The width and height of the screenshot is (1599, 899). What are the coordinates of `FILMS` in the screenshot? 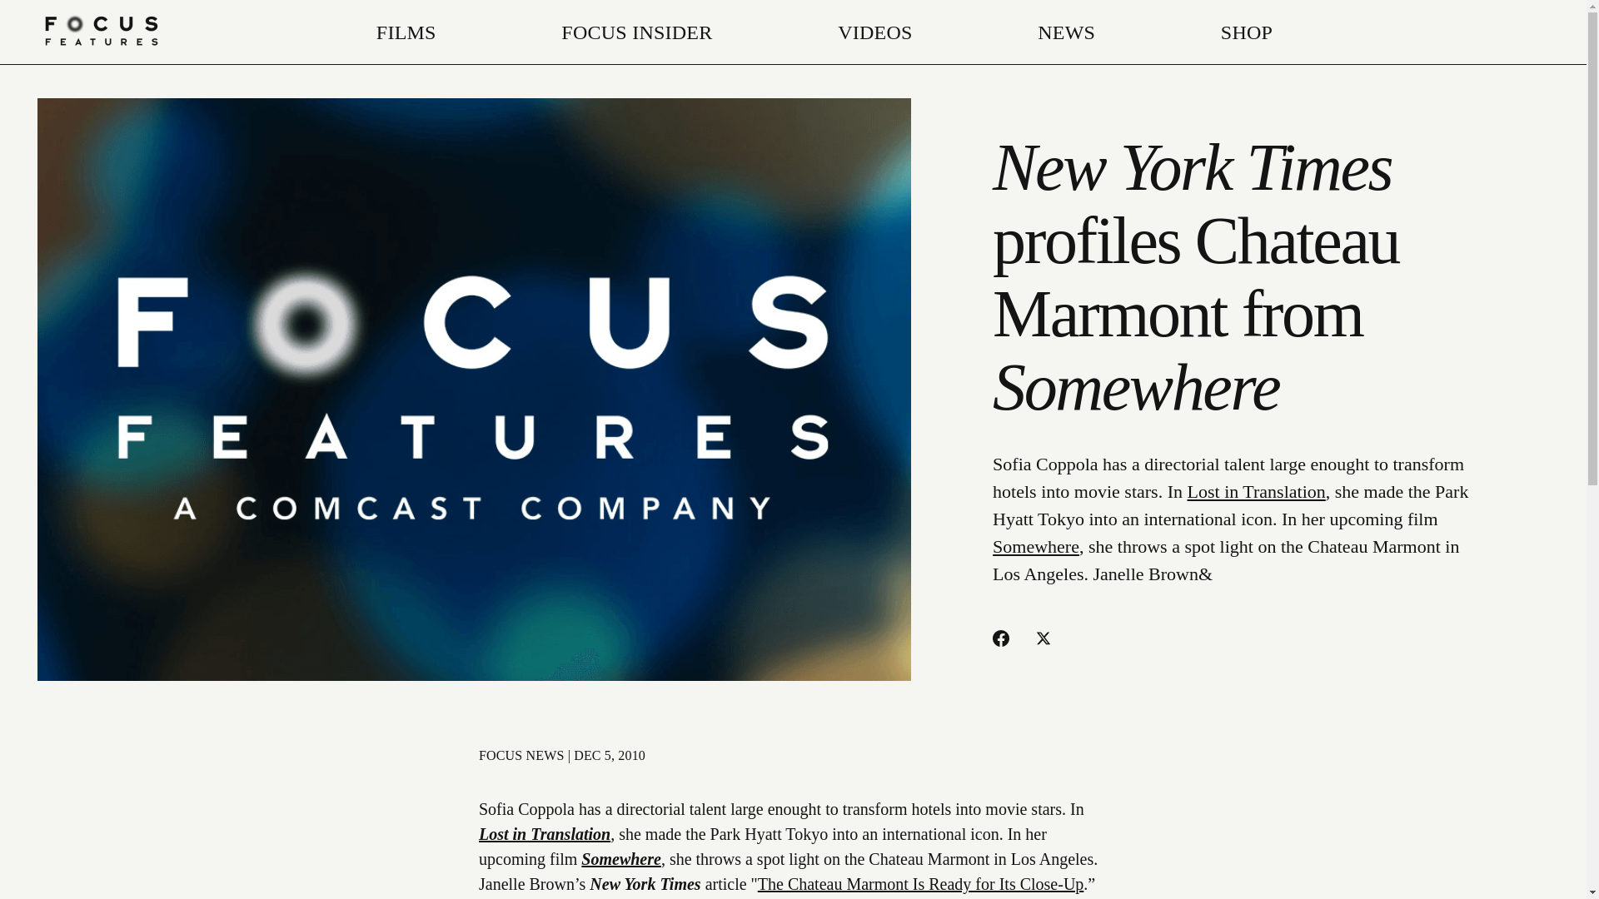 It's located at (406, 32).